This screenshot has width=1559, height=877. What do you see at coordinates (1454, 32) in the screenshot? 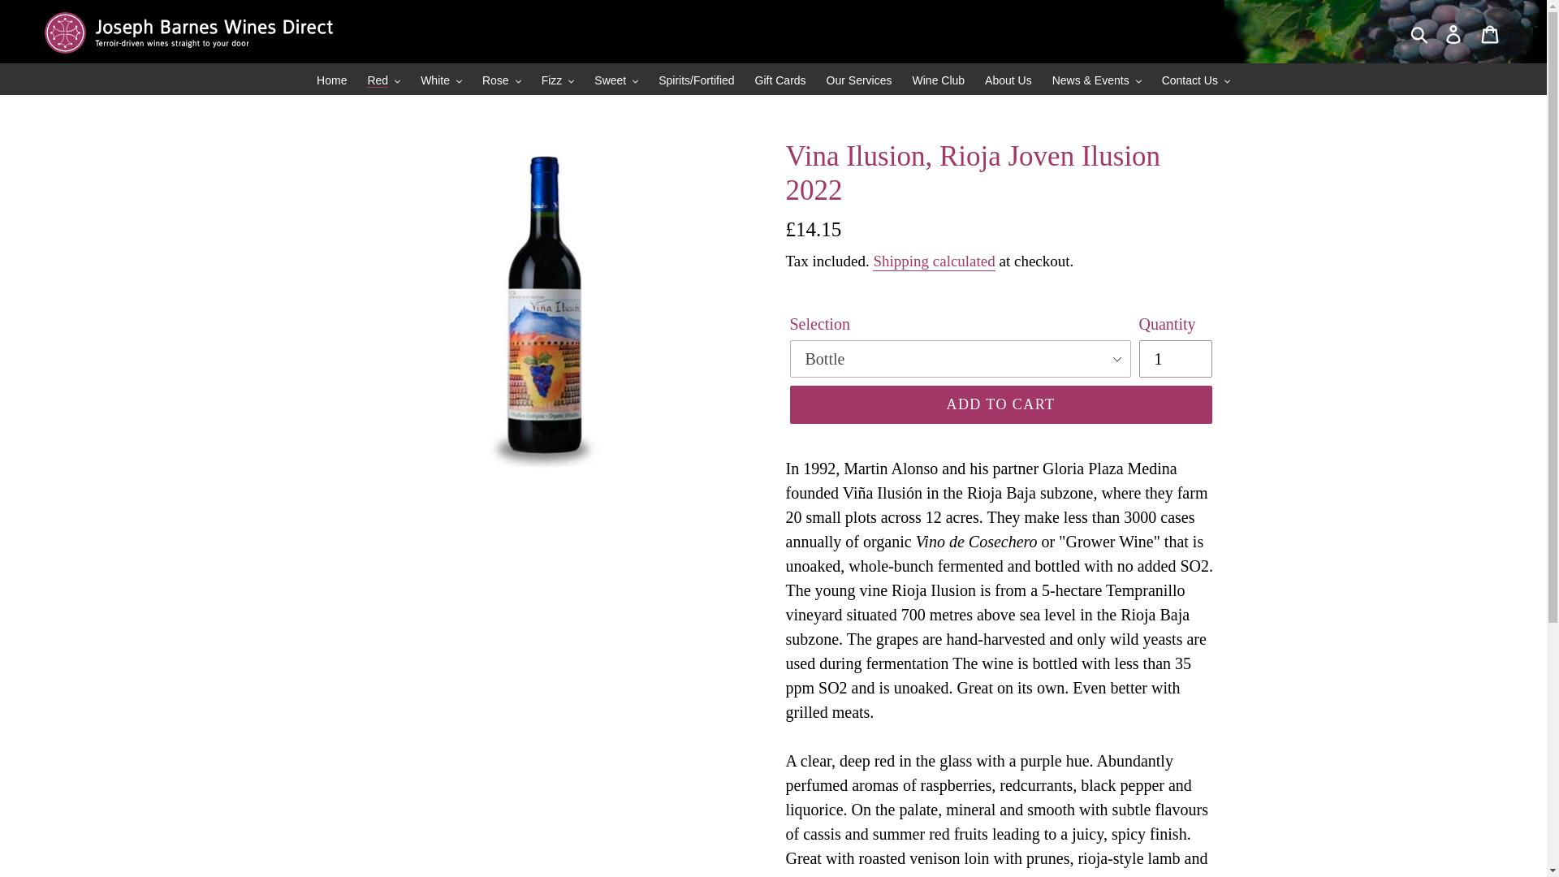
I see `Log in` at bounding box center [1454, 32].